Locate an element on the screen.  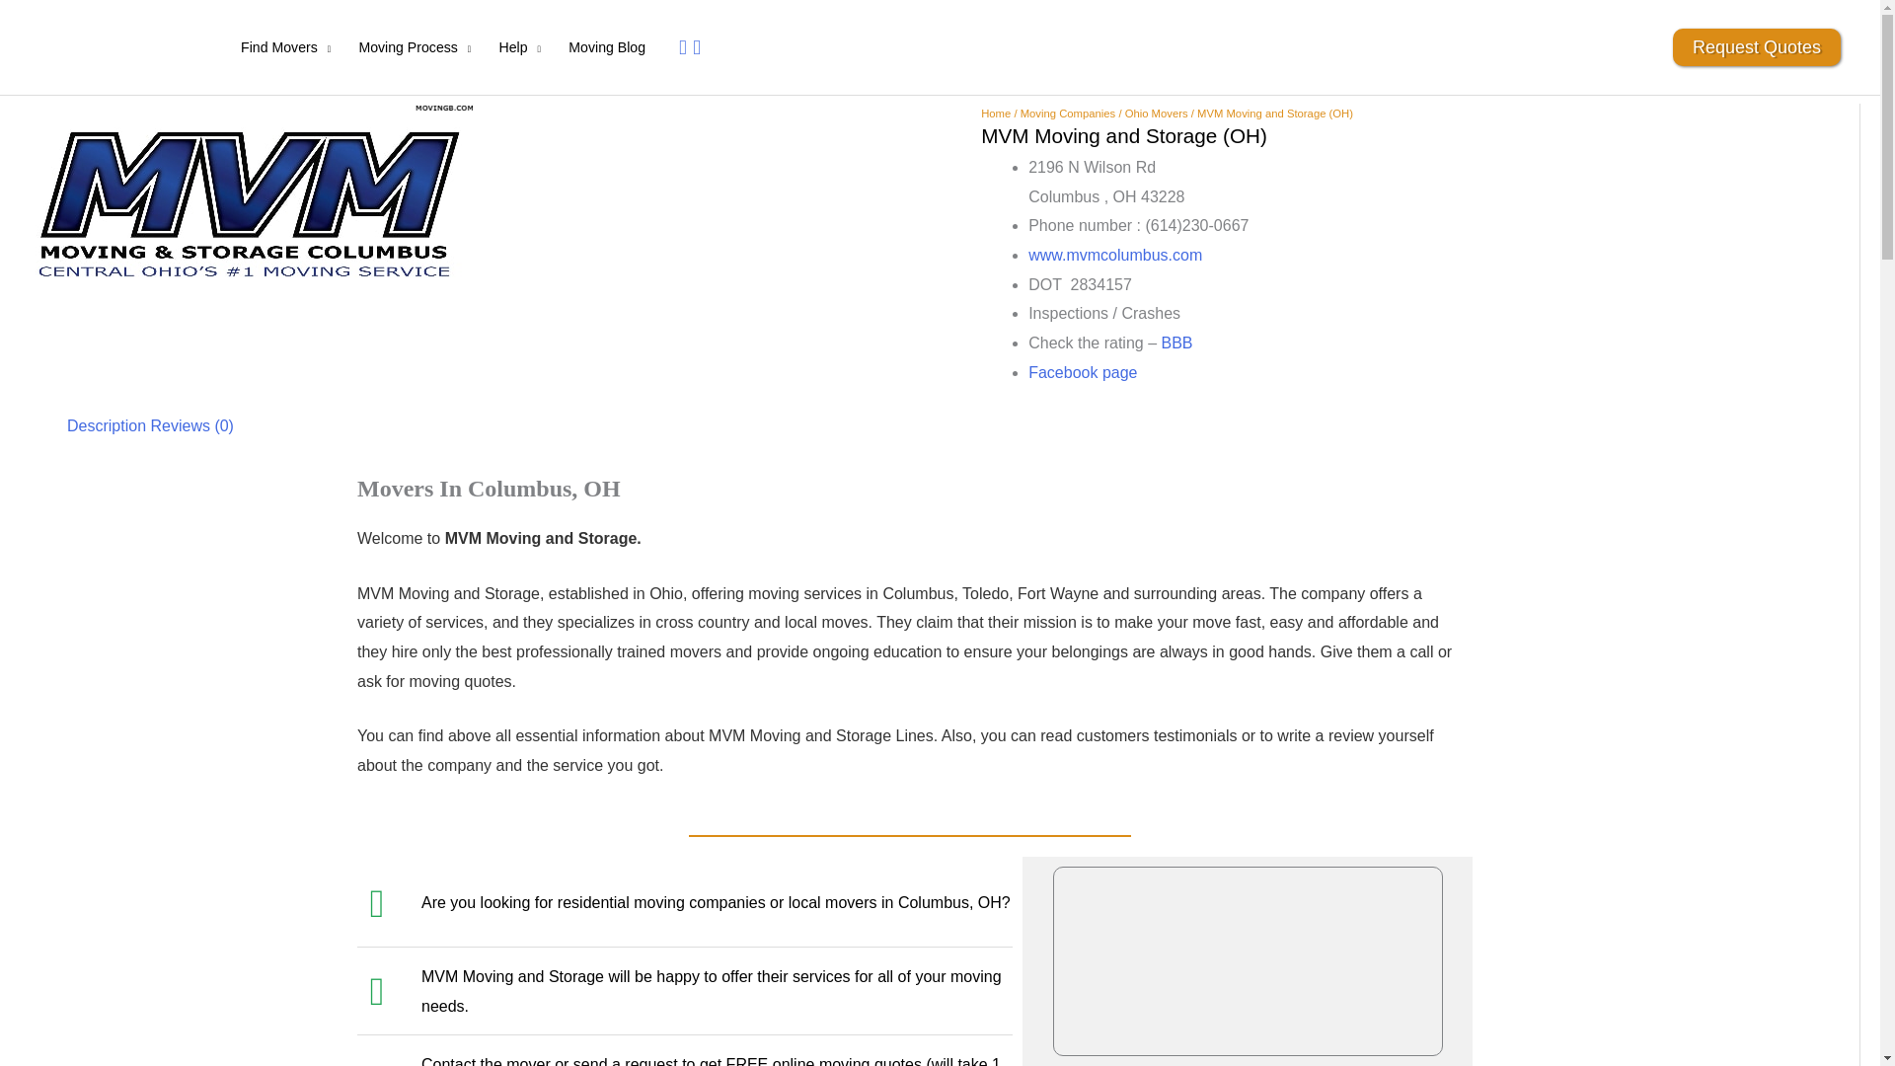
MVM Moving and Storage OH Movingb.com is located at coordinates (247, 200).